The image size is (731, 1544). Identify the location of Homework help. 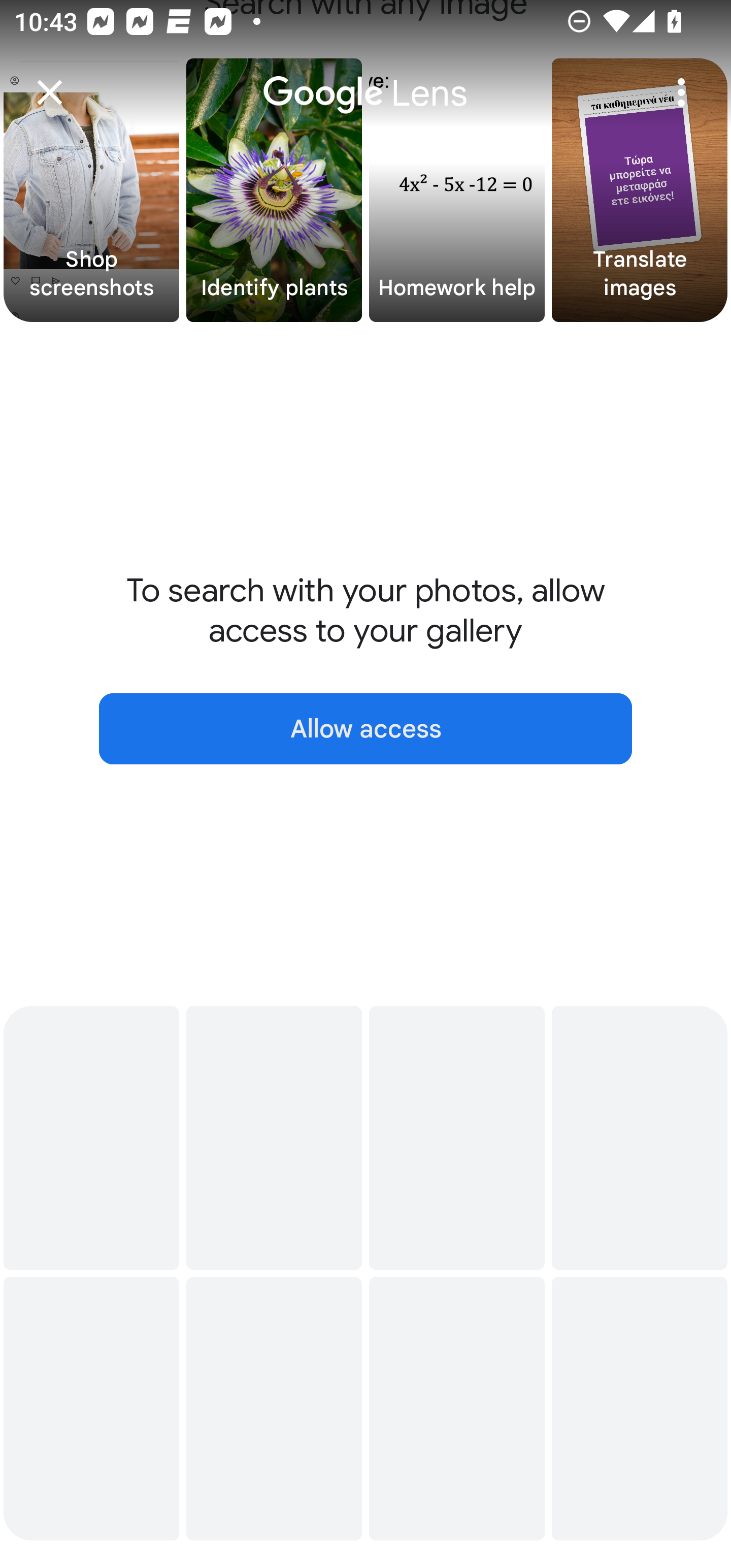
(457, 190).